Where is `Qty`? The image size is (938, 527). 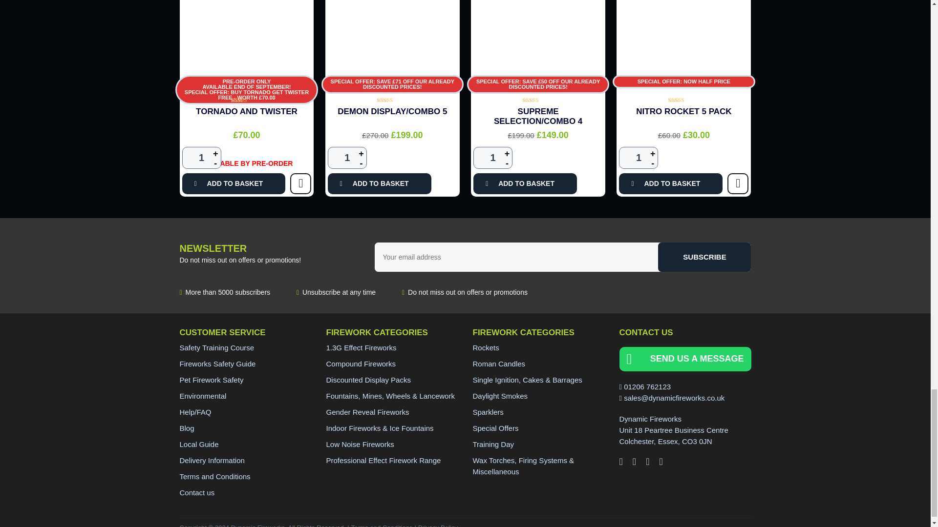
Qty is located at coordinates (347, 158).